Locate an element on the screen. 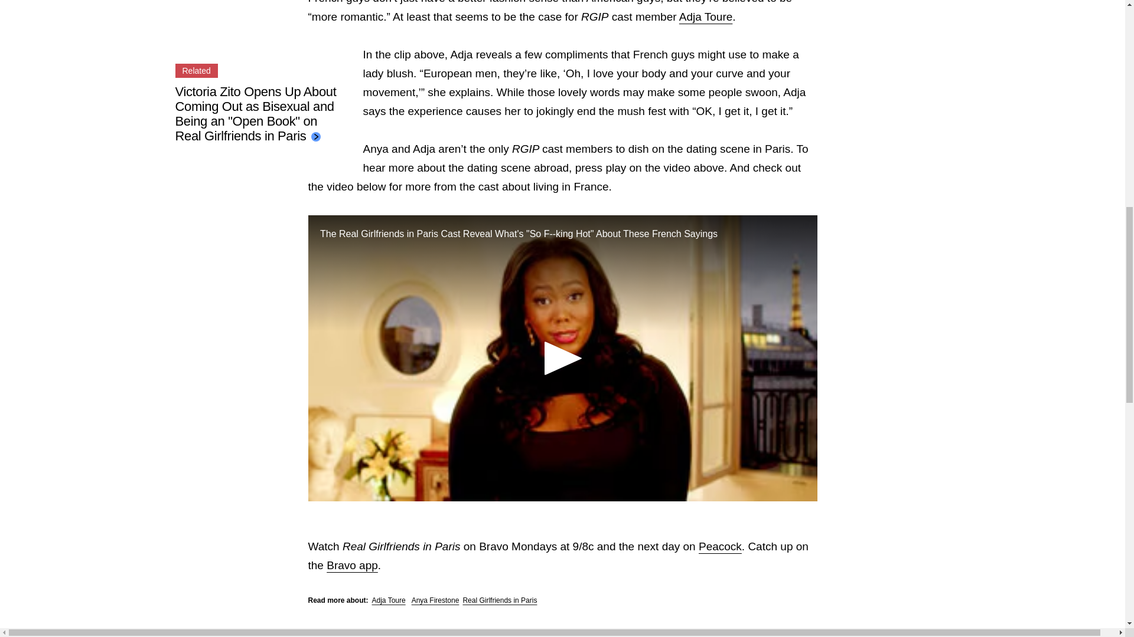 The width and height of the screenshot is (1134, 637). Anya Firestone is located at coordinates (435, 600).